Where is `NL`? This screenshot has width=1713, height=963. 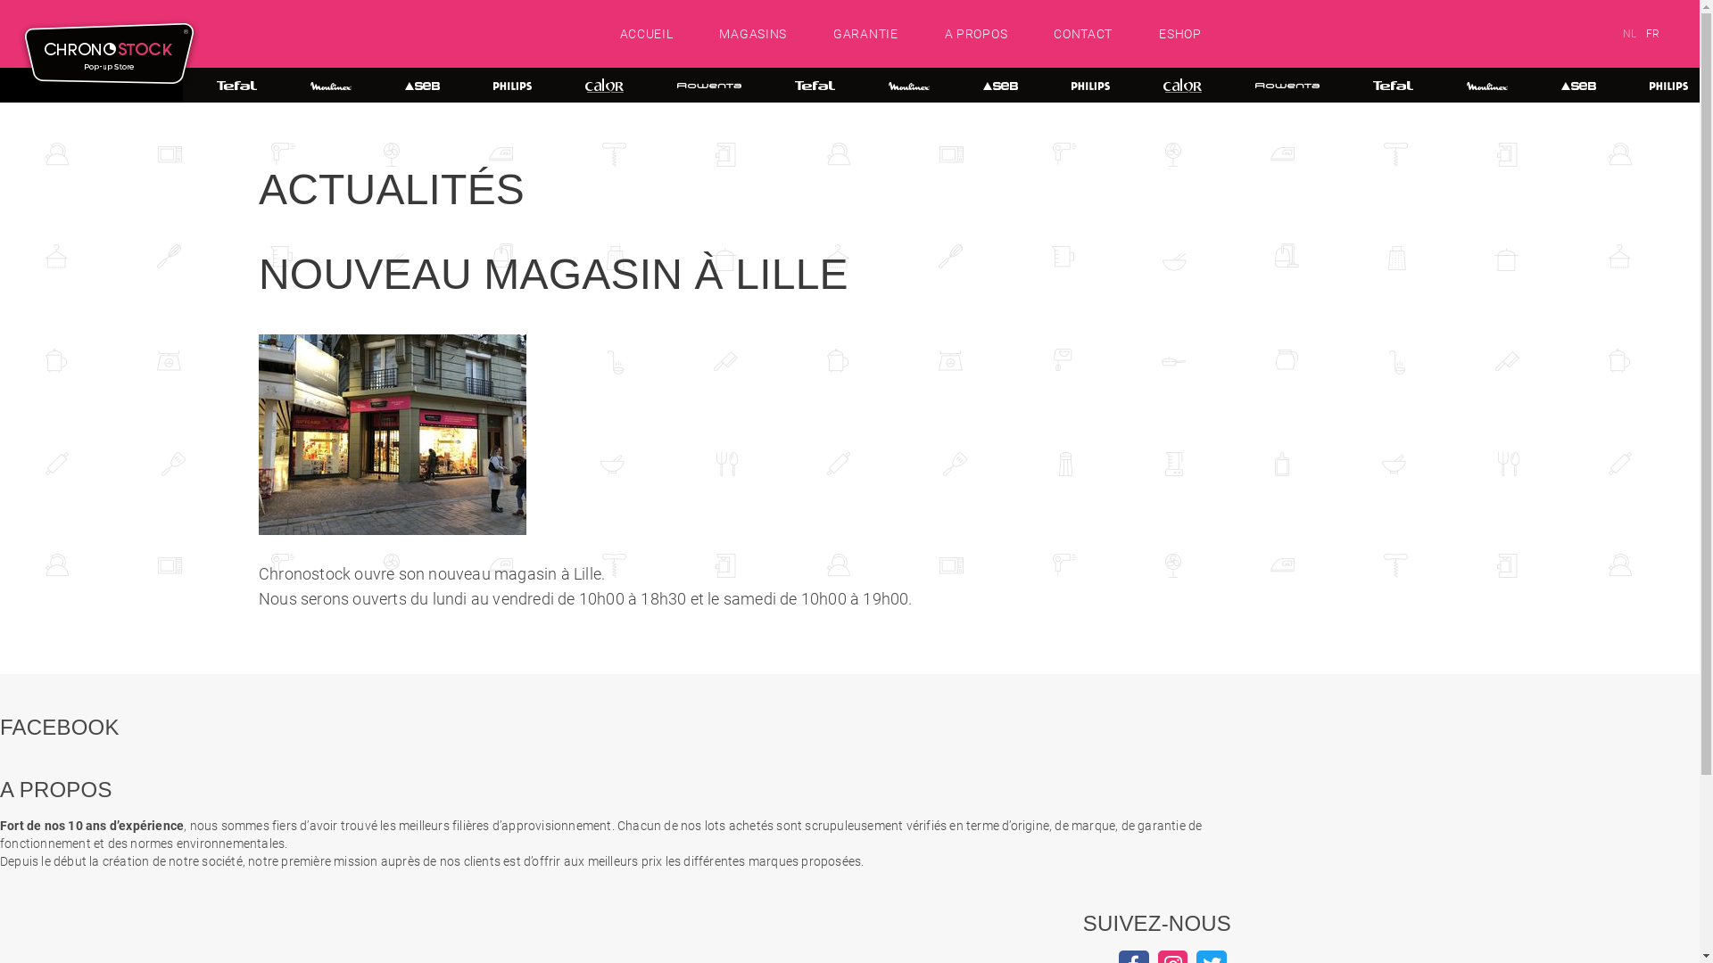
NL is located at coordinates (1629, 34).